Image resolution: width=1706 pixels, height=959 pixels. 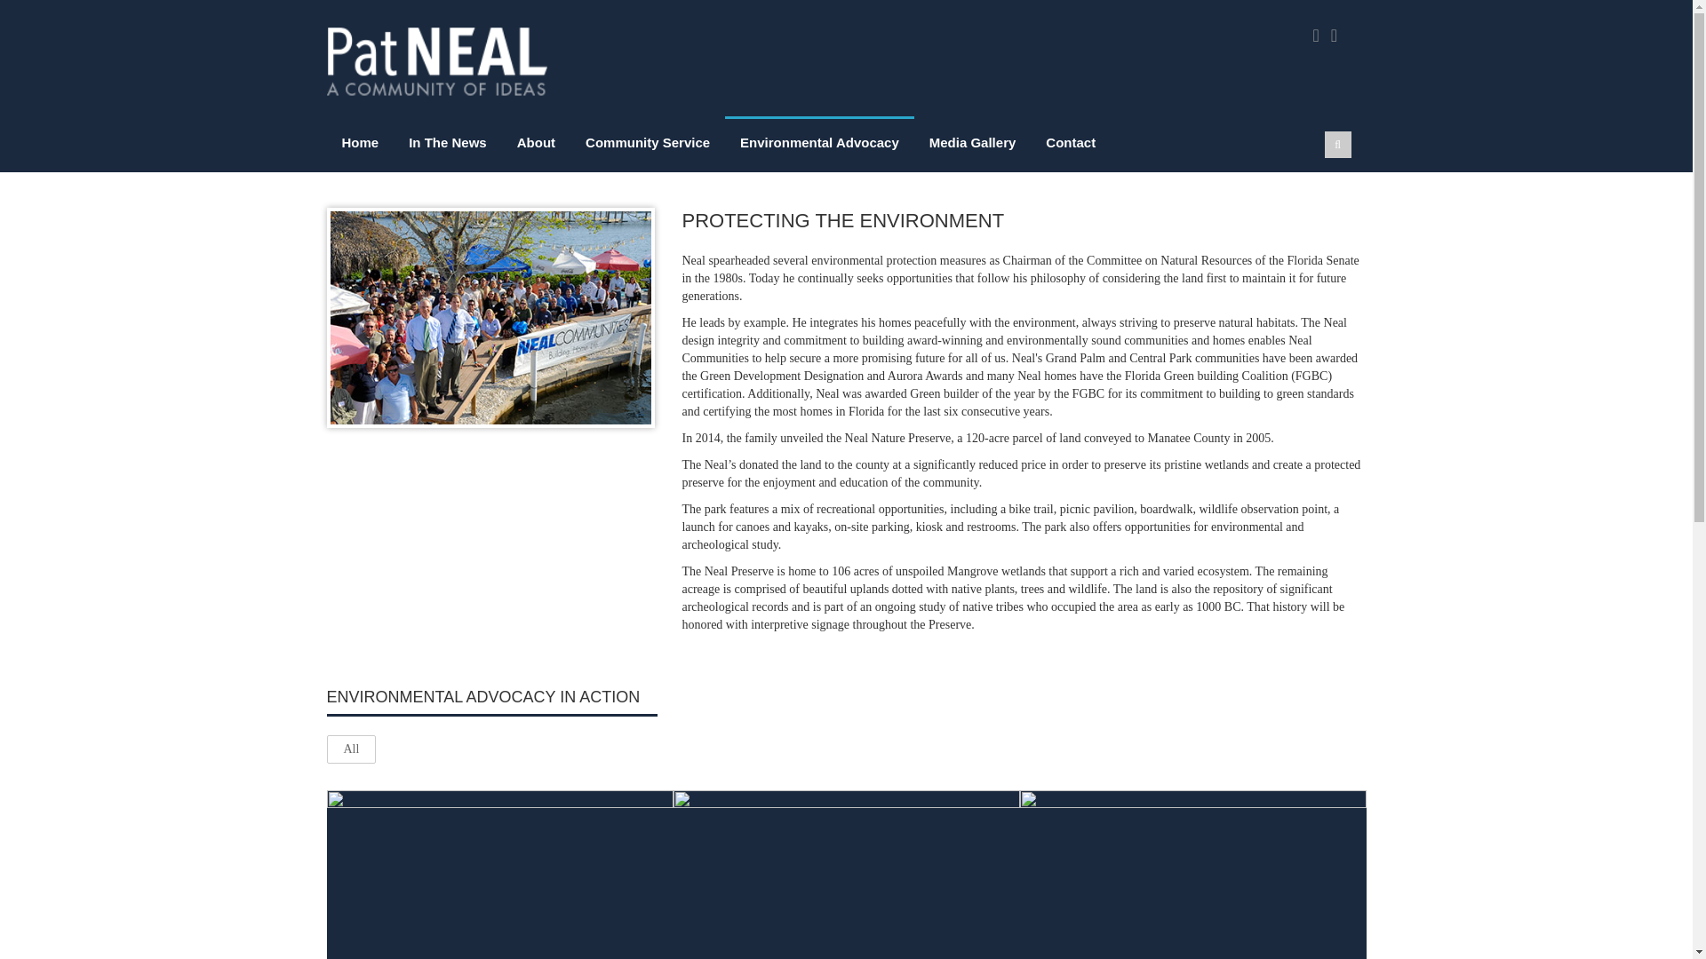 I want to click on In The News, so click(x=448, y=140).